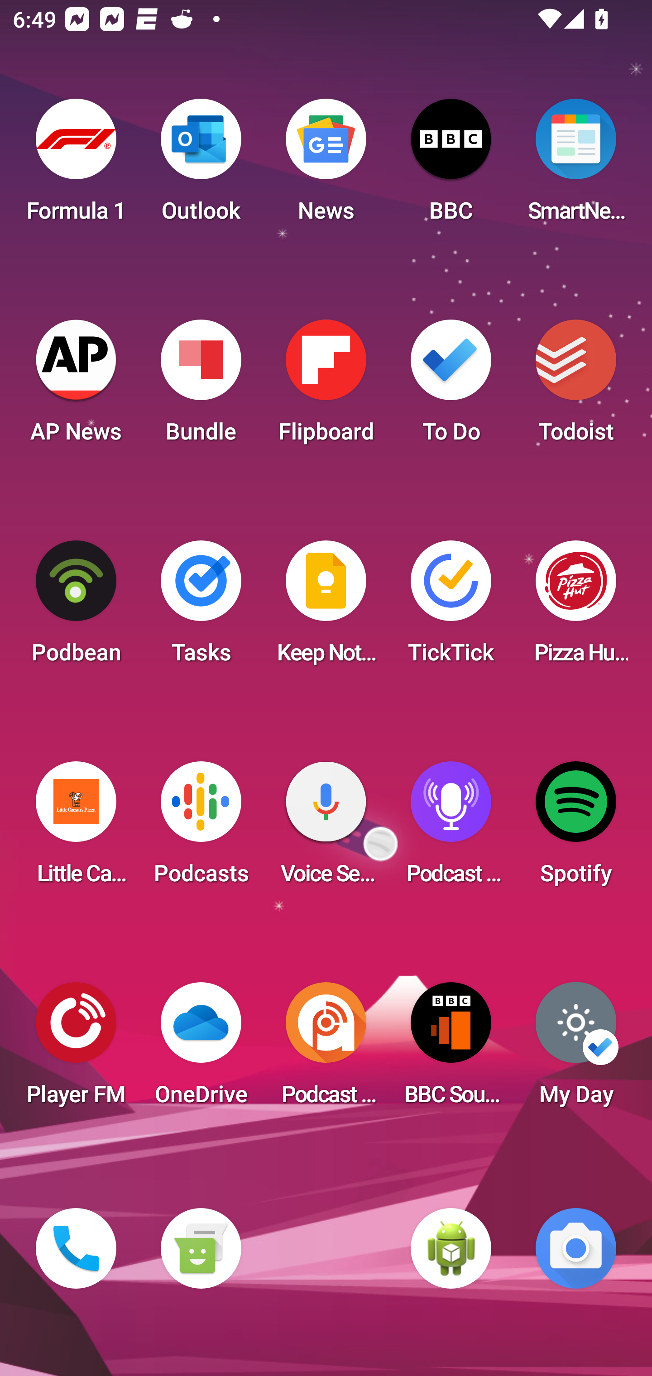  What do you see at coordinates (576, 387) in the screenshot?
I see `Todoist` at bounding box center [576, 387].